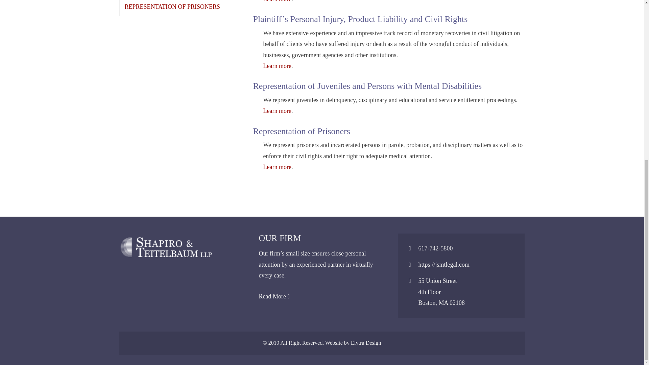 The width and height of the screenshot is (649, 365). Describe the element at coordinates (277, 111) in the screenshot. I see `Learn more` at that location.